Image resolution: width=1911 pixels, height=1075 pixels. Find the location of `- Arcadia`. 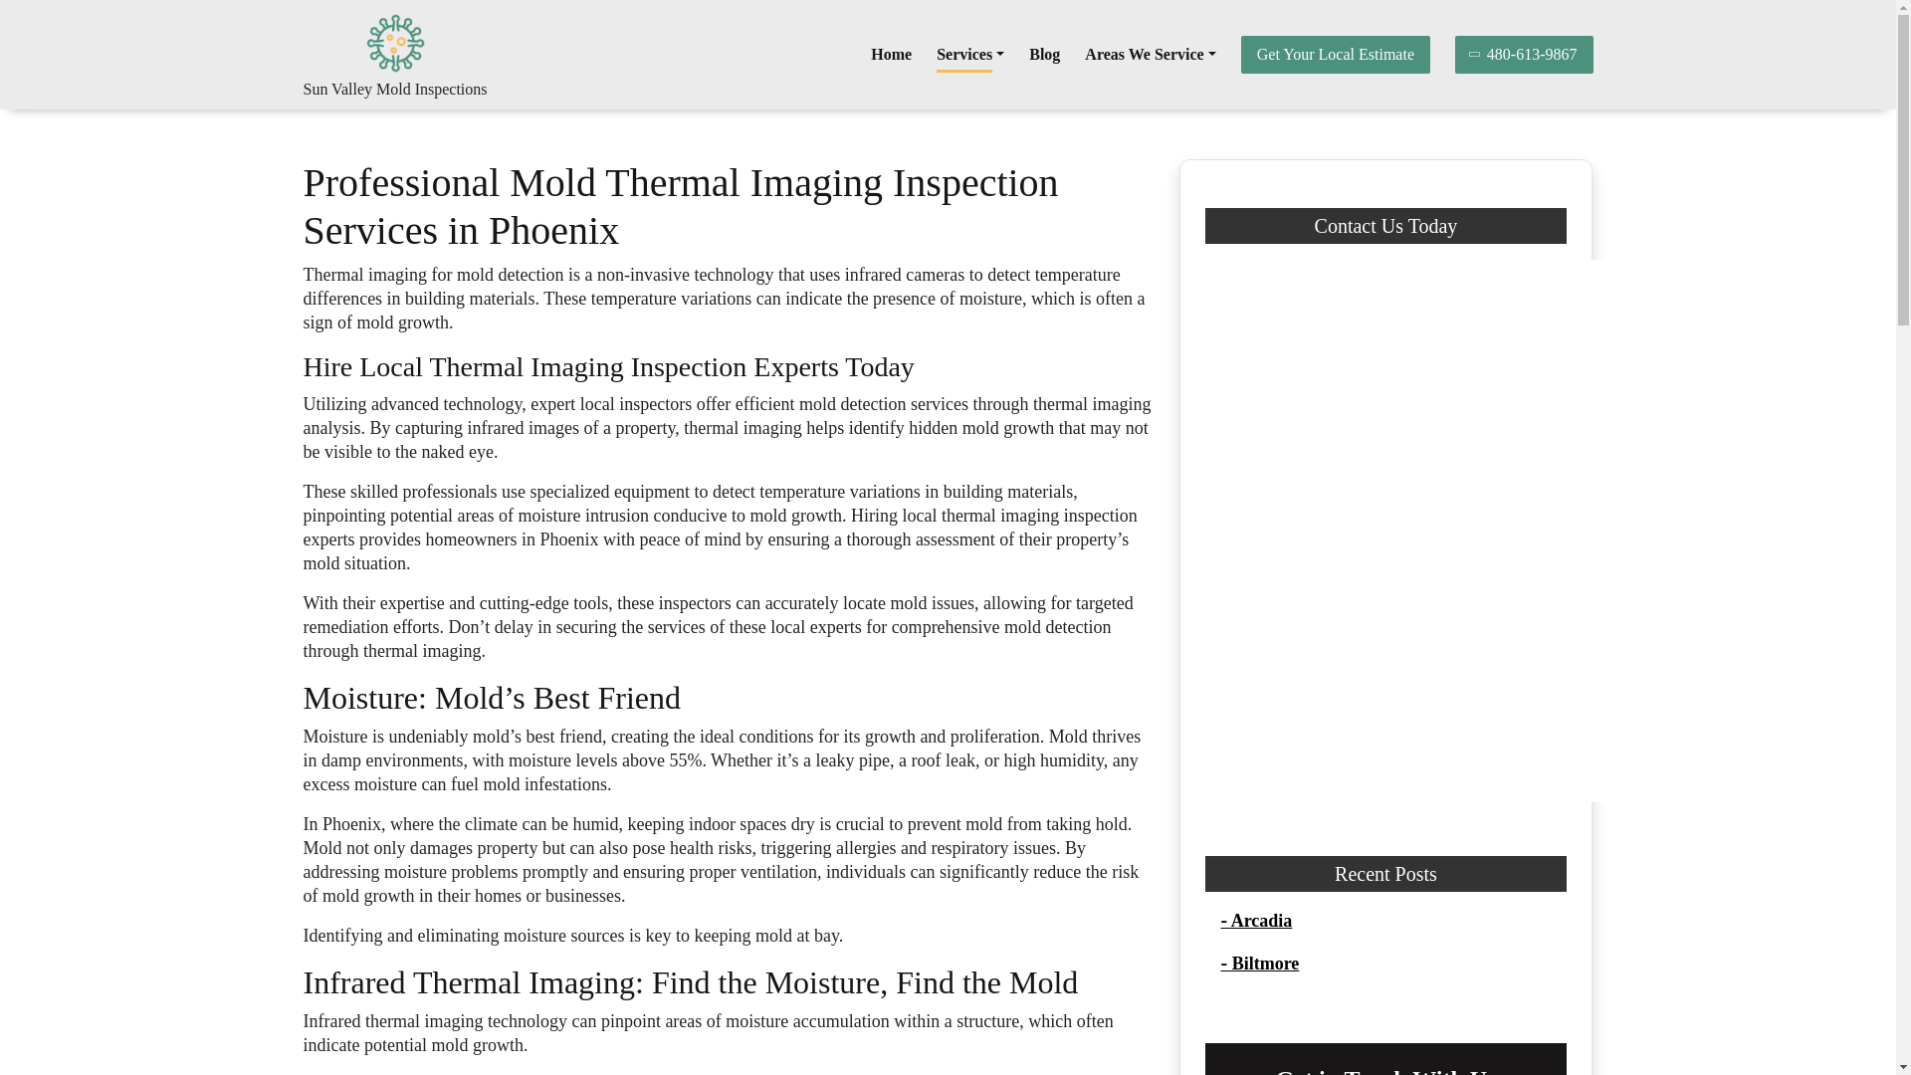

- Arcadia is located at coordinates (1256, 920).